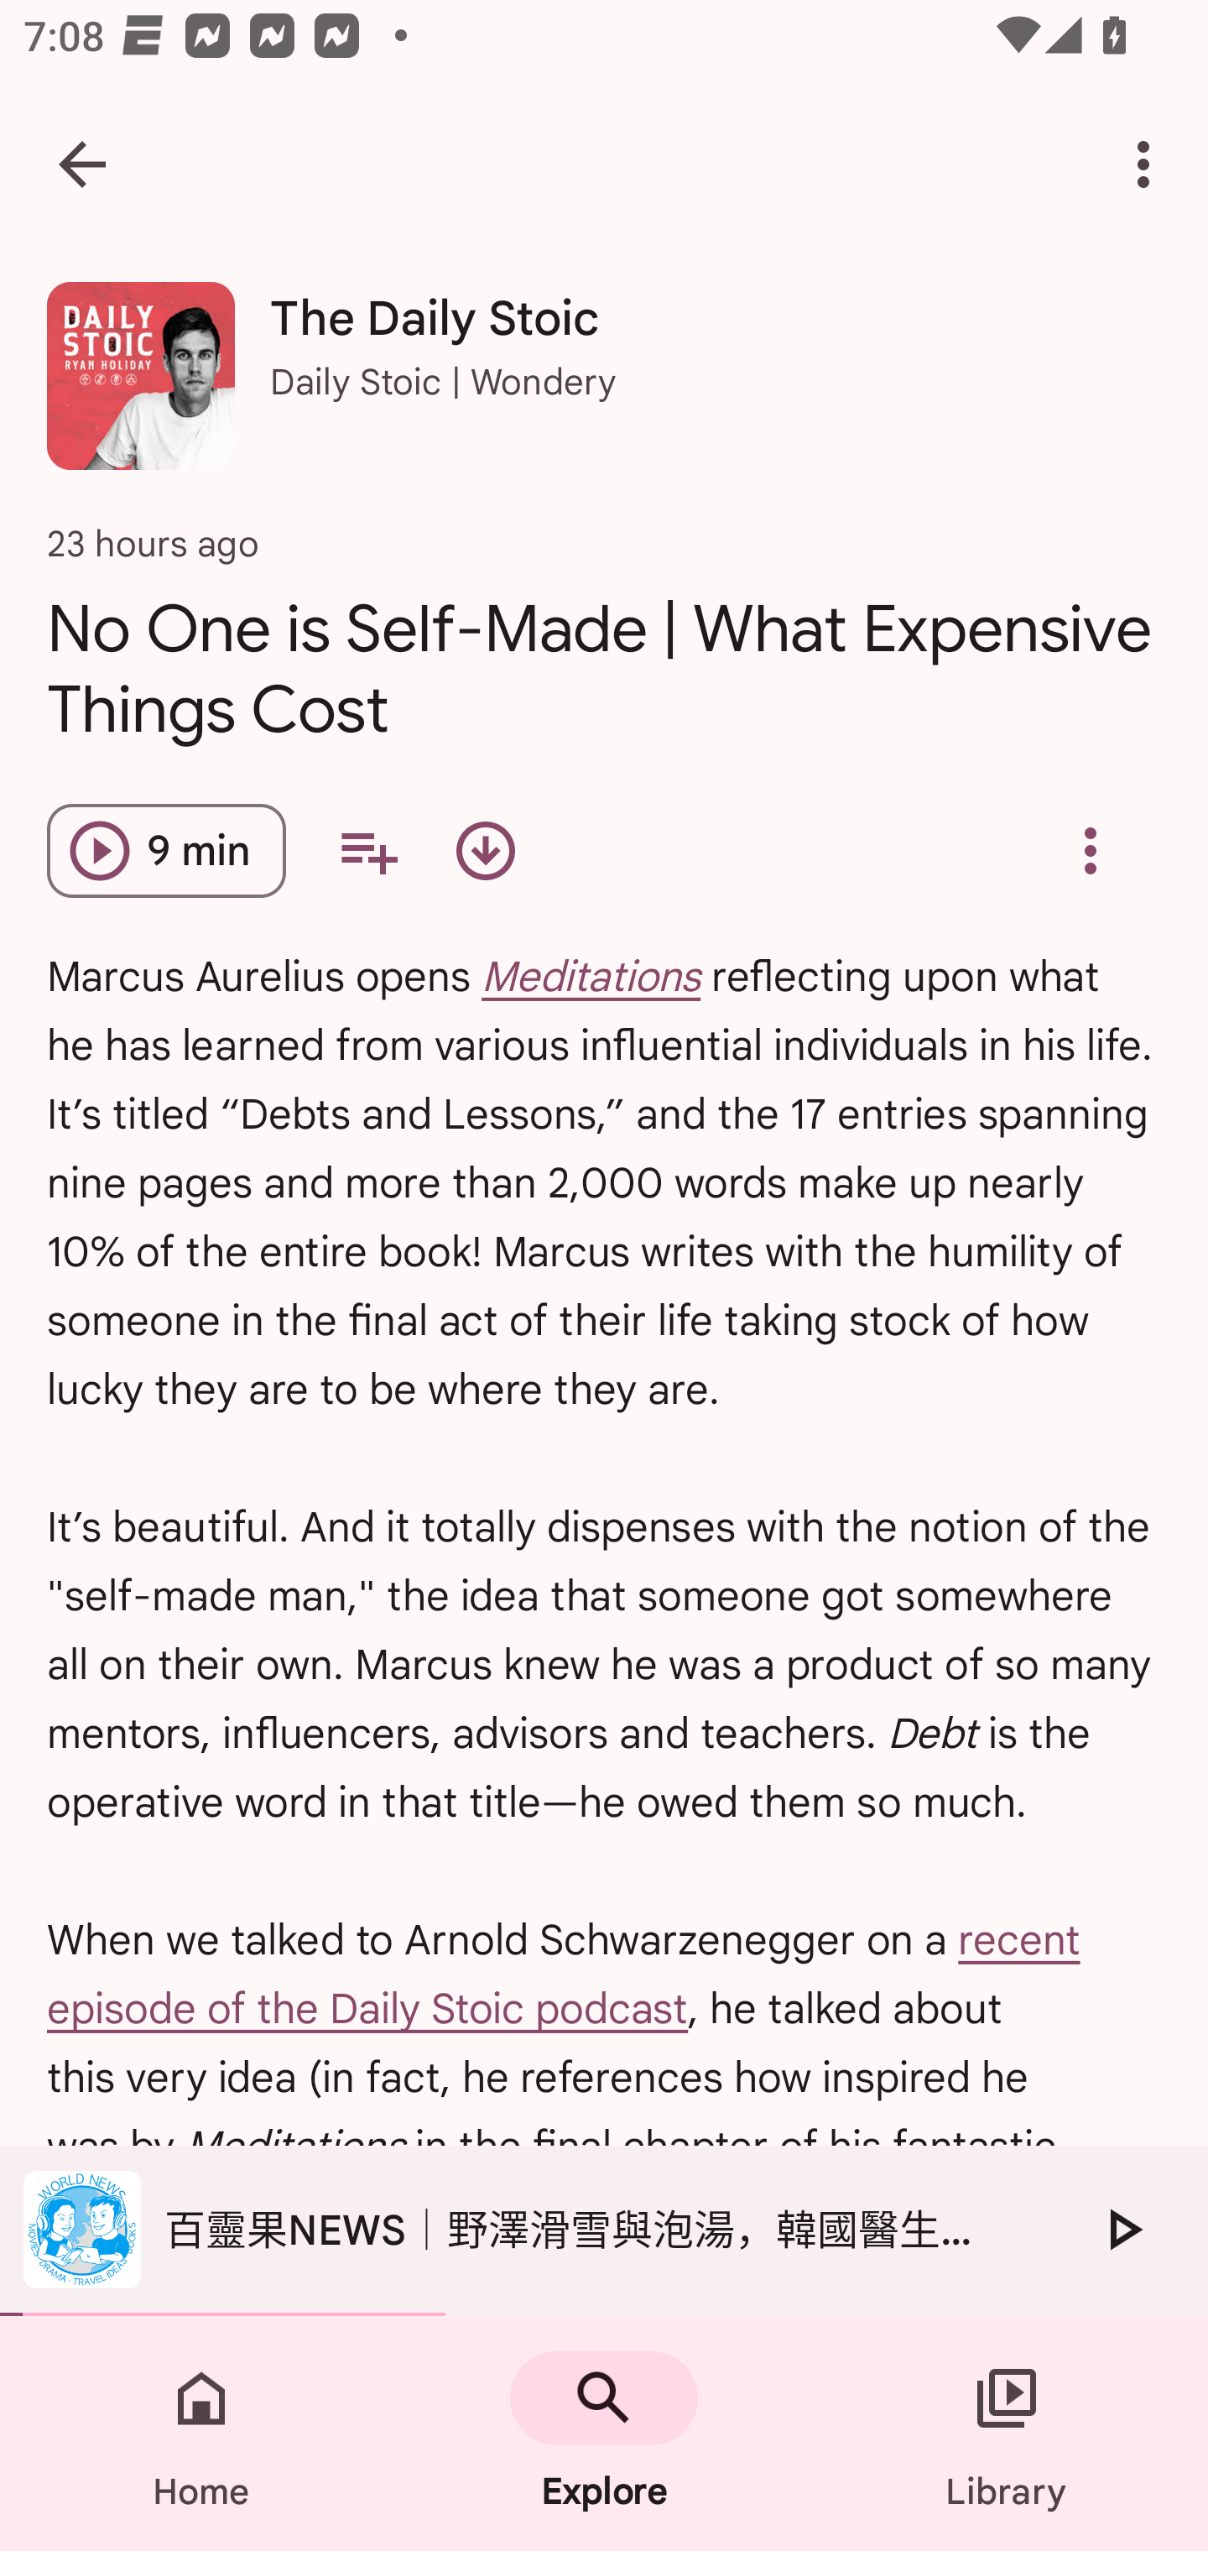 The width and height of the screenshot is (1208, 2551). Describe the element at coordinates (1007, 2434) in the screenshot. I see `Library` at that location.